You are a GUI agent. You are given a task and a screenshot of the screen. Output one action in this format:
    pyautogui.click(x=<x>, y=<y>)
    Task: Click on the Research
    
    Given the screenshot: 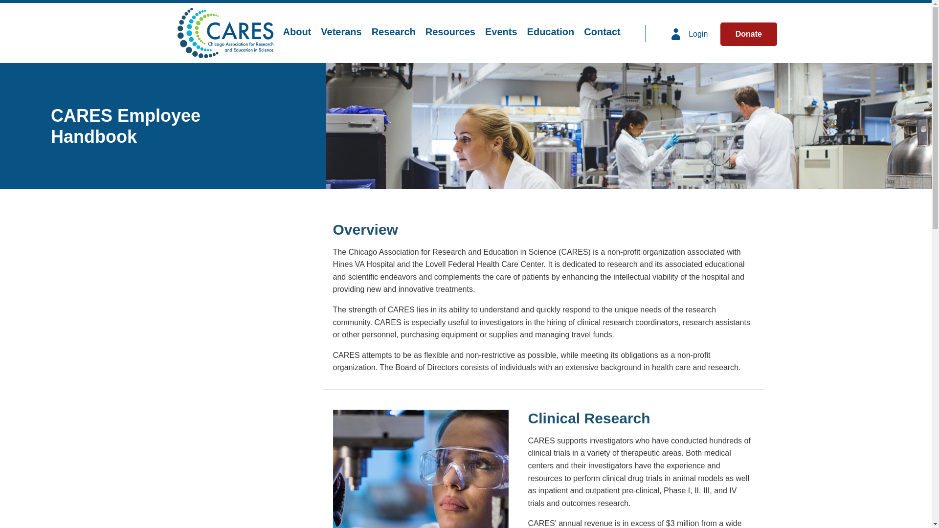 What is the action you would take?
    pyautogui.click(x=394, y=32)
    